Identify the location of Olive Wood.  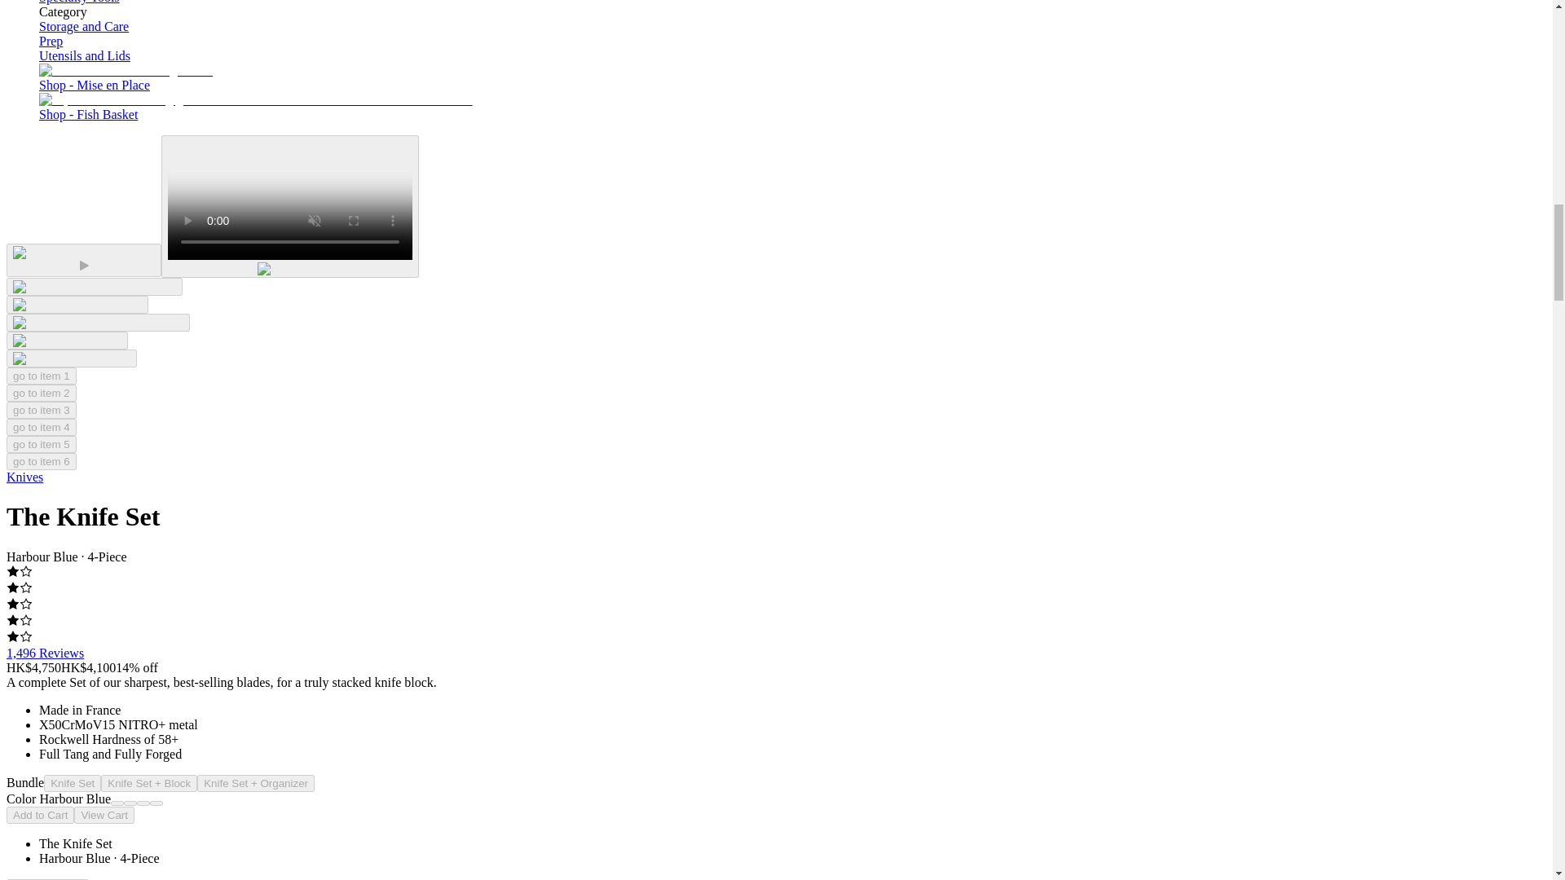
(156, 803).